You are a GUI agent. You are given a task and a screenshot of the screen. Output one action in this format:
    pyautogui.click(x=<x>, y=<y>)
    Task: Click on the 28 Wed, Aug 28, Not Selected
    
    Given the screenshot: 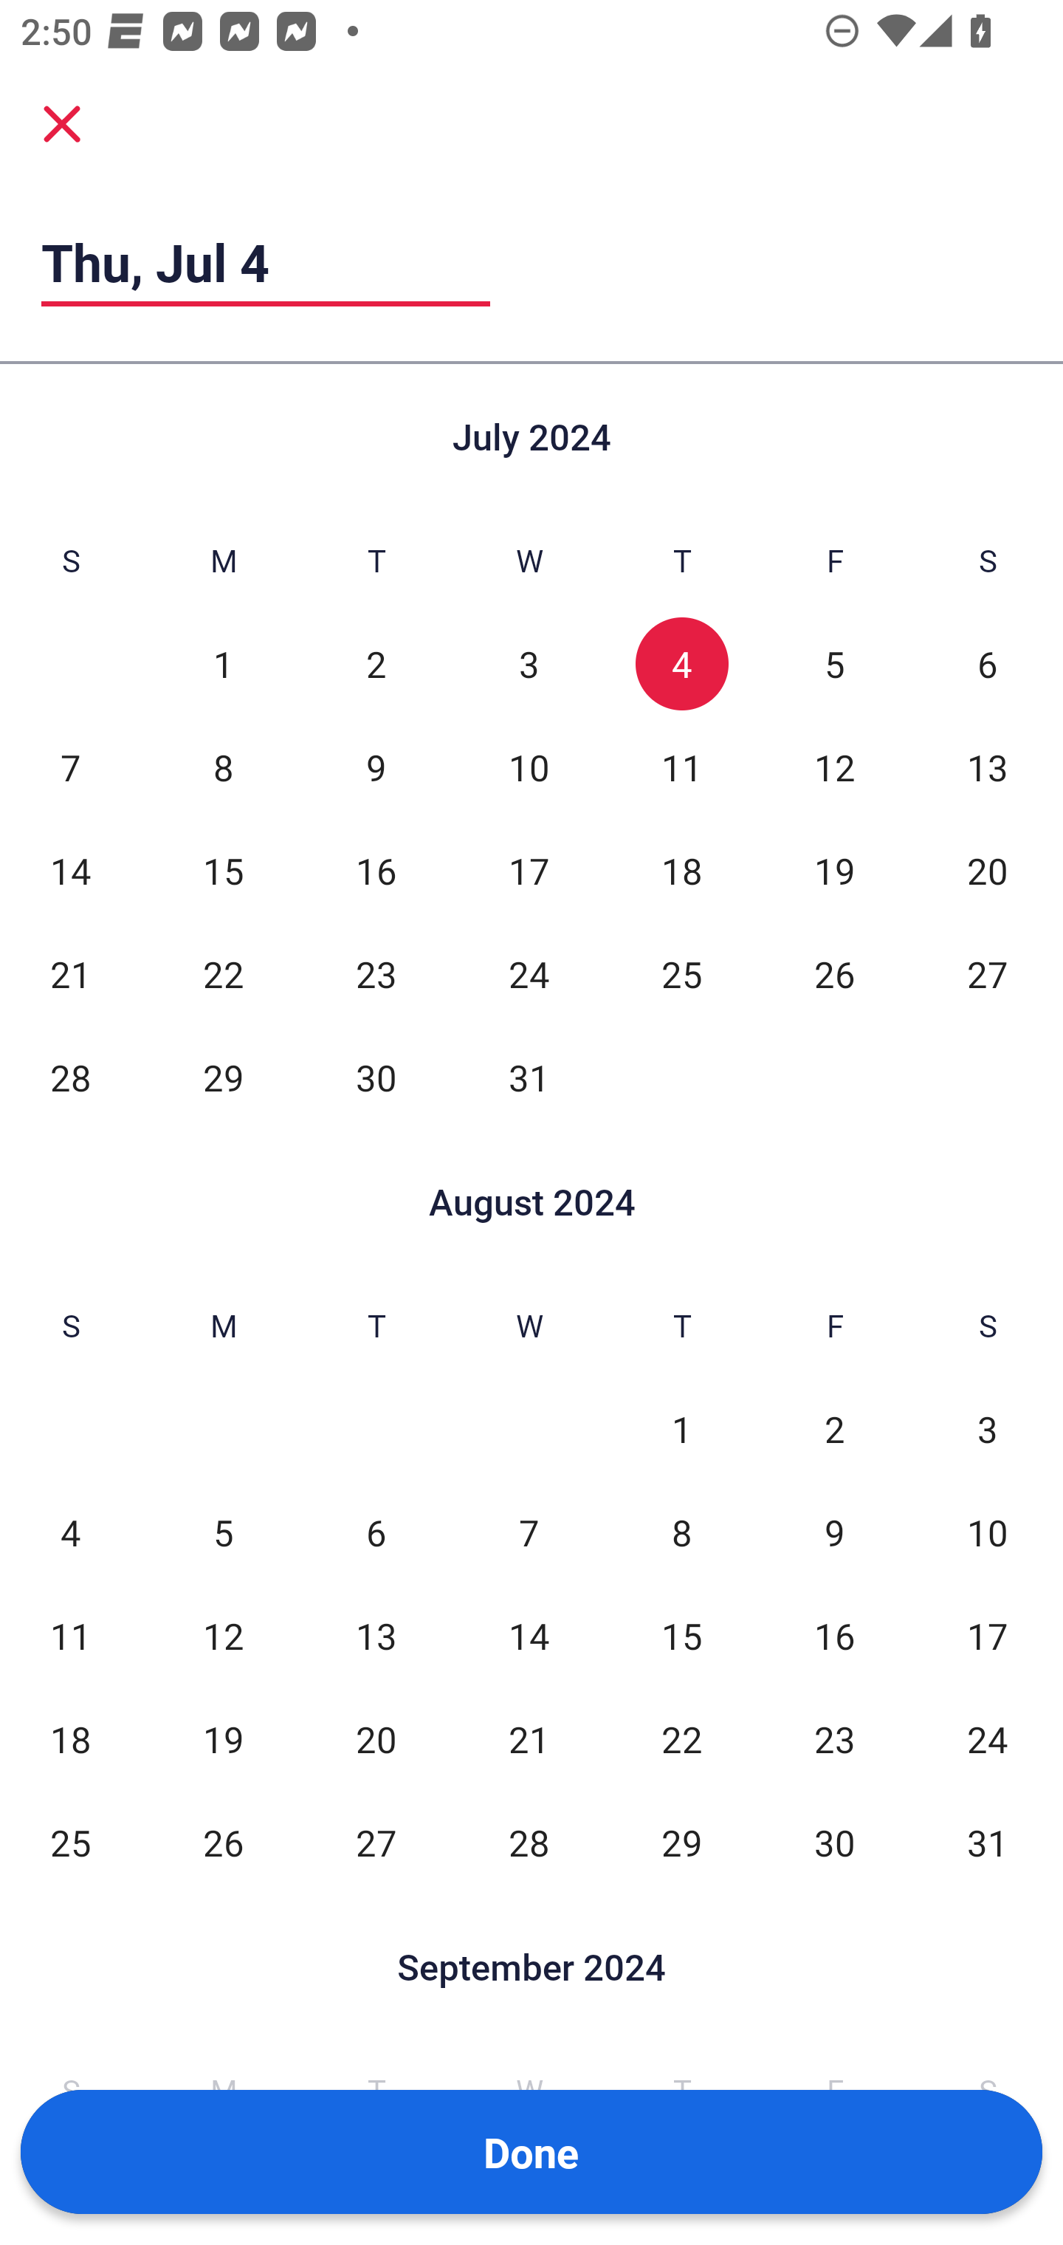 What is the action you would take?
    pyautogui.click(x=529, y=1843)
    